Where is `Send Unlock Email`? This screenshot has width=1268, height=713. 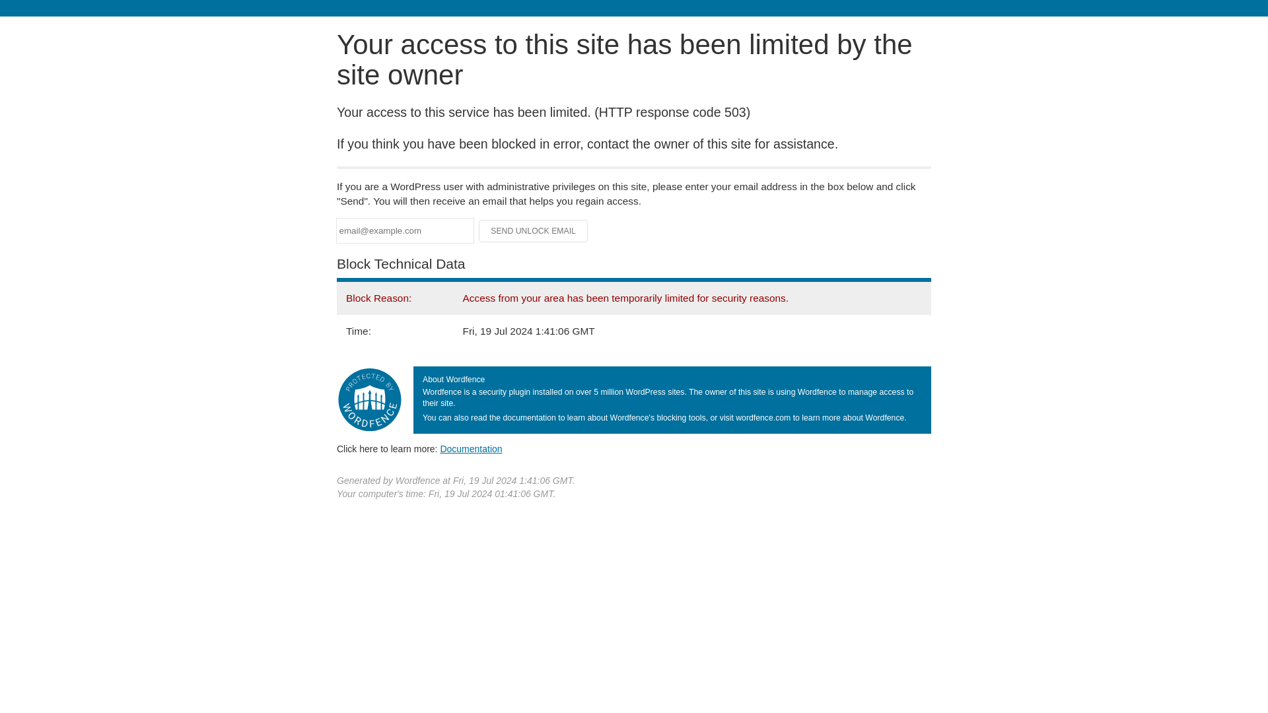 Send Unlock Email is located at coordinates (534, 231).